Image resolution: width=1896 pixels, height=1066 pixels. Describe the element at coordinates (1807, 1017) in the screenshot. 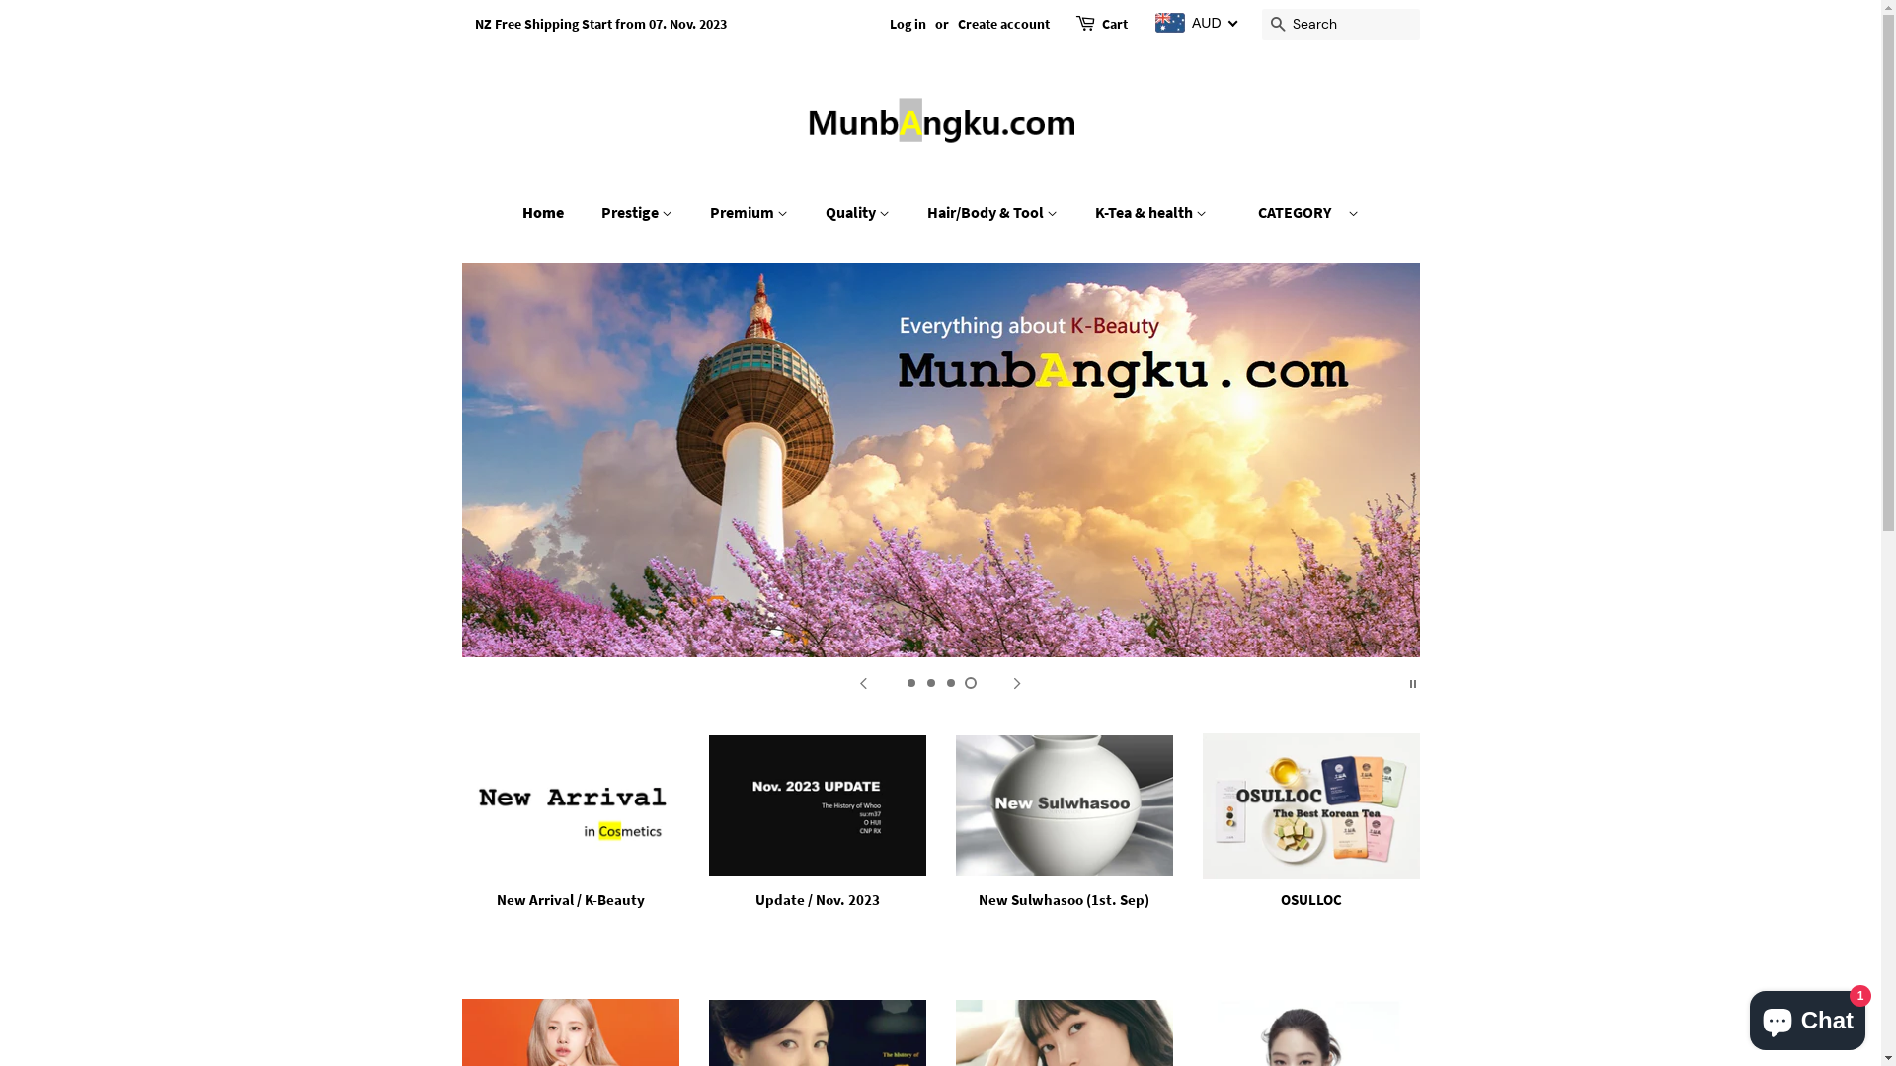

I see `Shopify online store chat` at that location.